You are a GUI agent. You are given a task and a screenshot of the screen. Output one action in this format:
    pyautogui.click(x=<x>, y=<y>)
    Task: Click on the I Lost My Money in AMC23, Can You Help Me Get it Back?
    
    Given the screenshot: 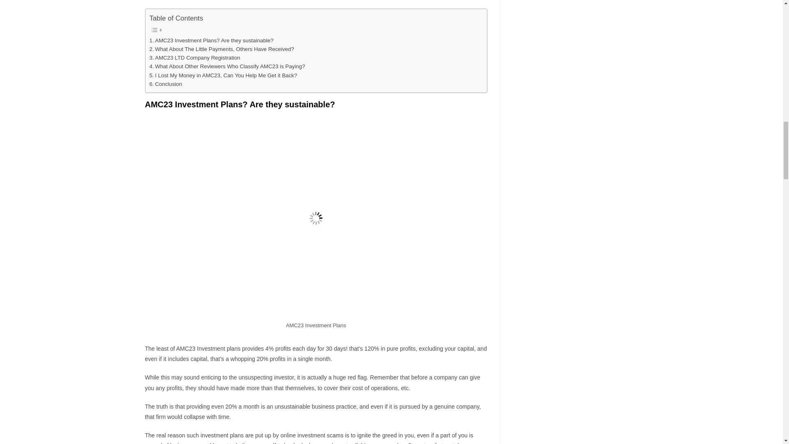 What is the action you would take?
    pyautogui.click(x=224, y=75)
    